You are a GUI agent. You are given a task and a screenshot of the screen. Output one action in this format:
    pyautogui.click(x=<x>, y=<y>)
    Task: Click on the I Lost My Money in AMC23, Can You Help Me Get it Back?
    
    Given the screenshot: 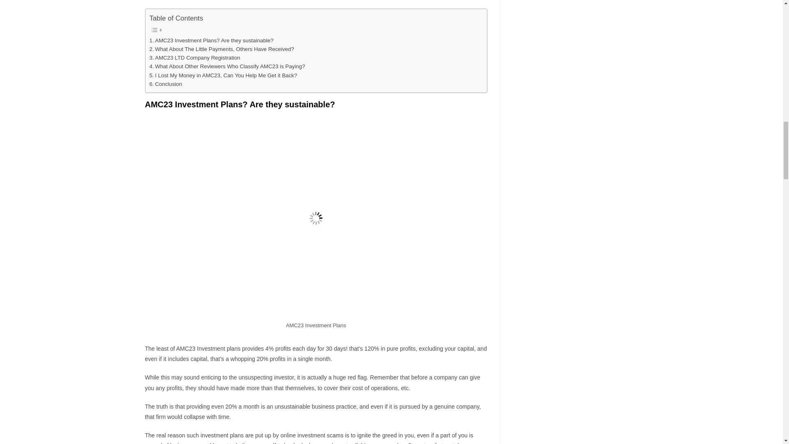 What is the action you would take?
    pyautogui.click(x=224, y=75)
    